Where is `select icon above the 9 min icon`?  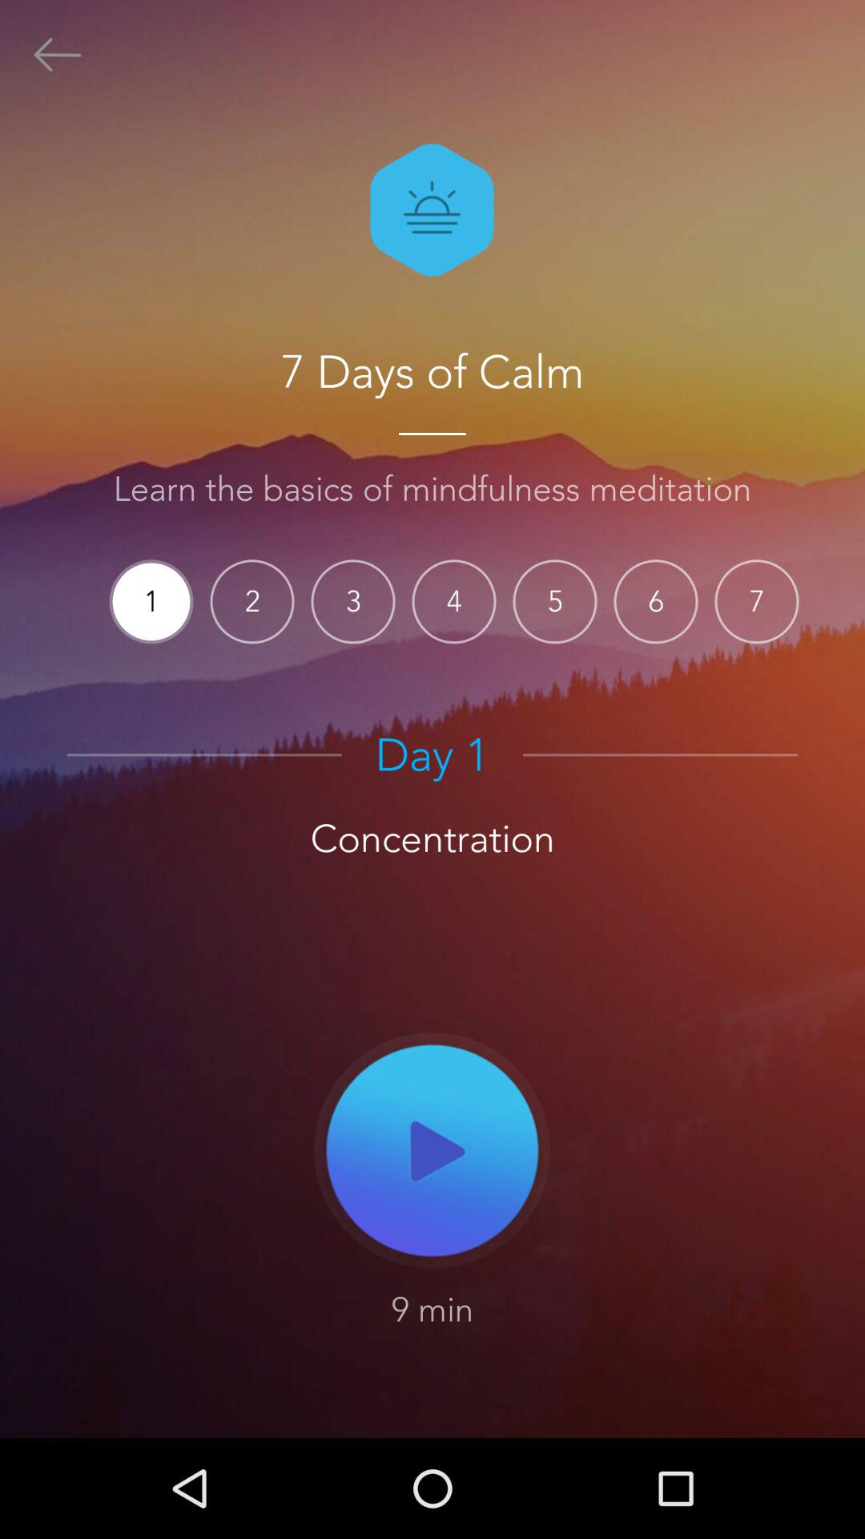 select icon above the 9 min icon is located at coordinates (432, 1149).